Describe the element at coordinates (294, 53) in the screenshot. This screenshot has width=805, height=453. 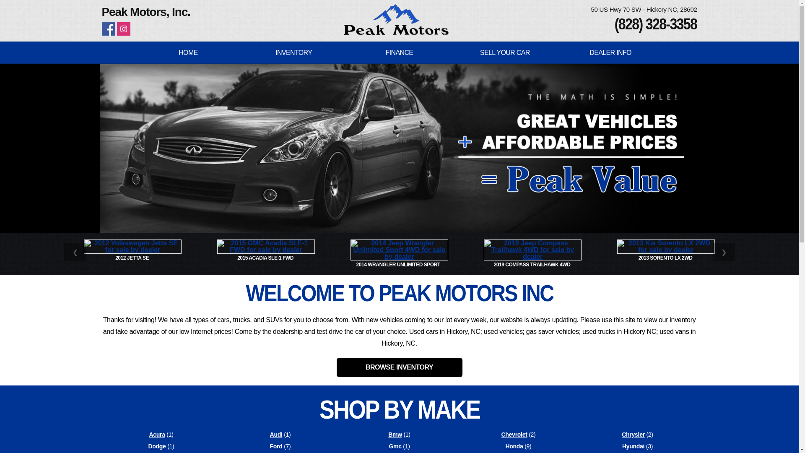
I see `INVENTORY` at that location.